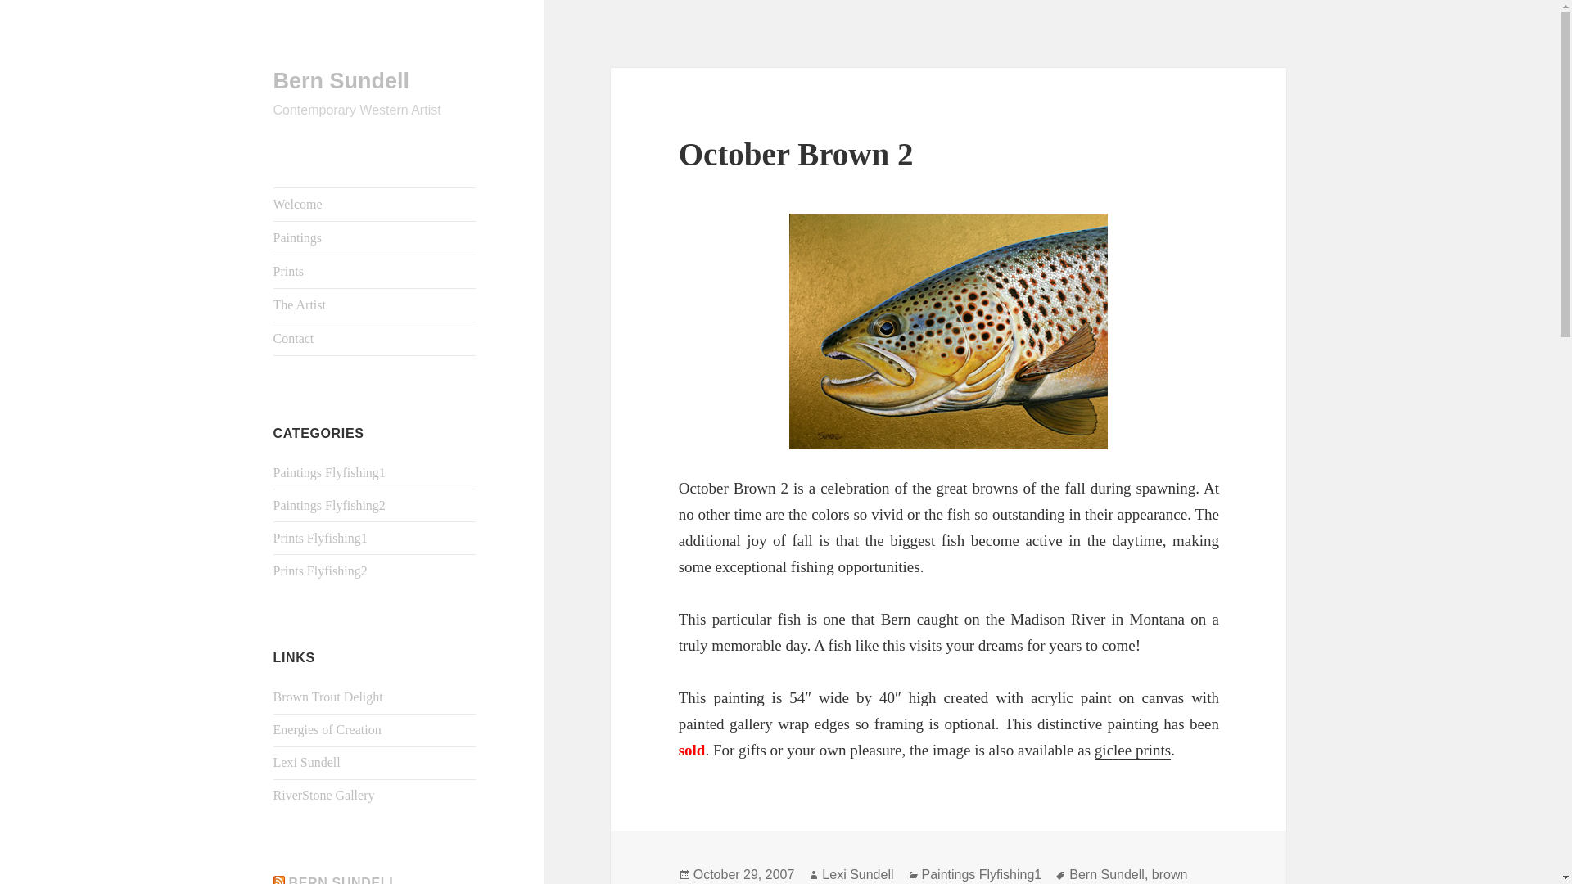 This screenshot has height=884, width=1572. Describe the element at coordinates (1132, 750) in the screenshot. I see `giclee prints` at that location.